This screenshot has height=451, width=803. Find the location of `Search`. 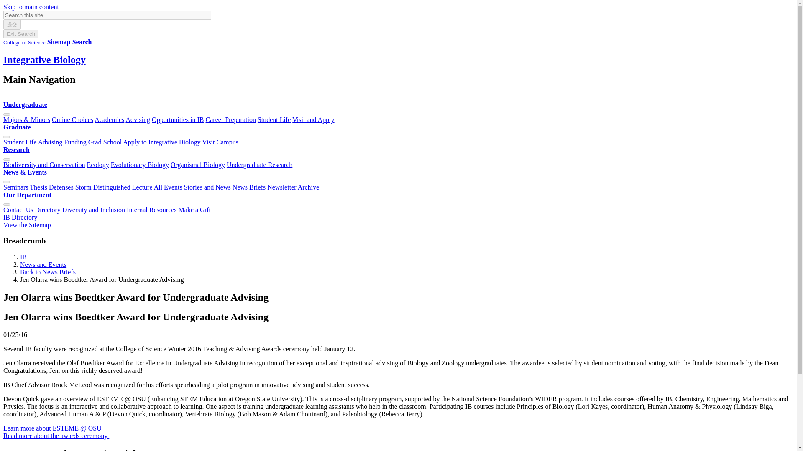

Search is located at coordinates (82, 42).